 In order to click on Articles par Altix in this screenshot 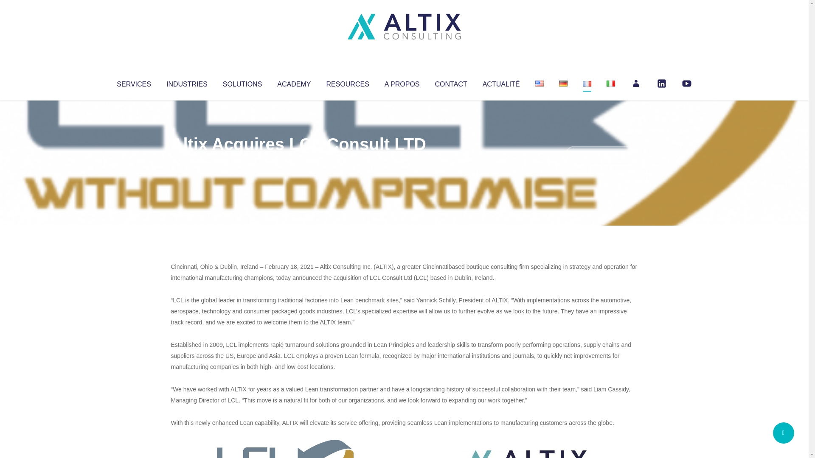, I will do `click(187, 161)`.